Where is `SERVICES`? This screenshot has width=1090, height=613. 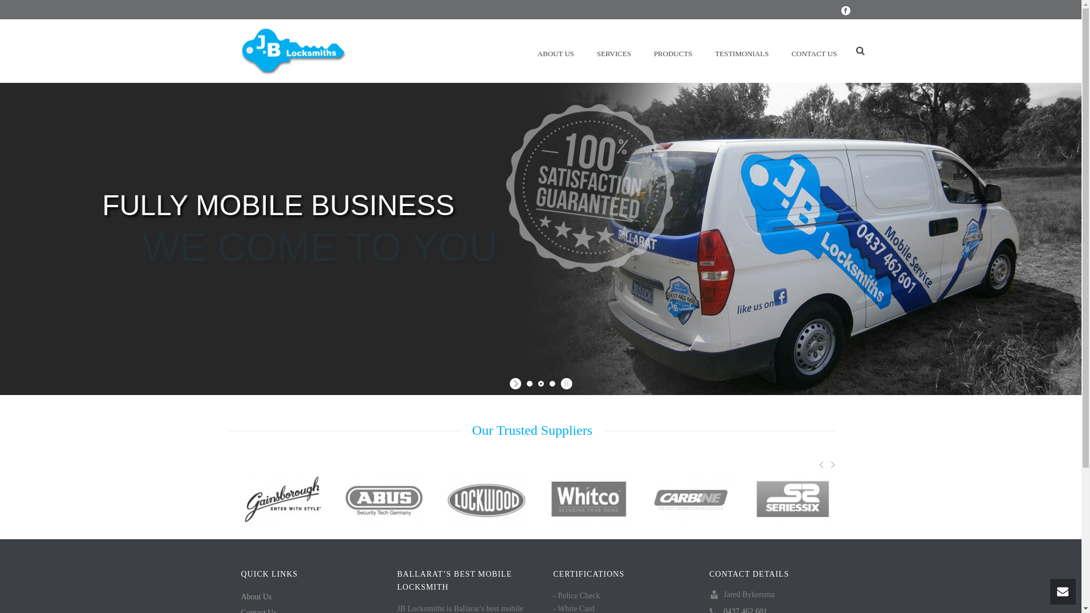 SERVICES is located at coordinates (614, 51).